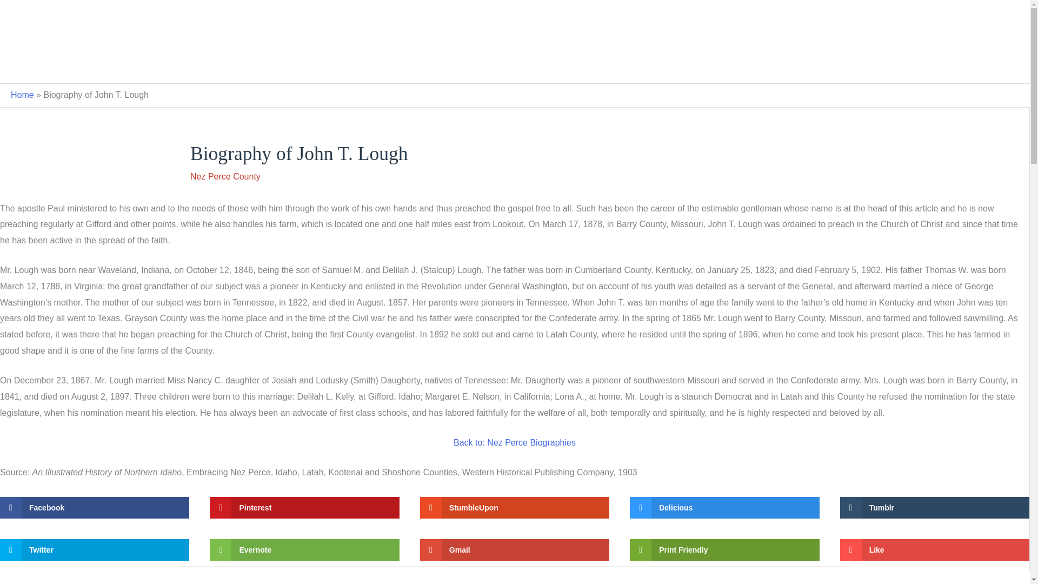 This screenshot has width=1038, height=584. What do you see at coordinates (515, 18) in the screenshot?
I see `Idaho Genealogy` at bounding box center [515, 18].